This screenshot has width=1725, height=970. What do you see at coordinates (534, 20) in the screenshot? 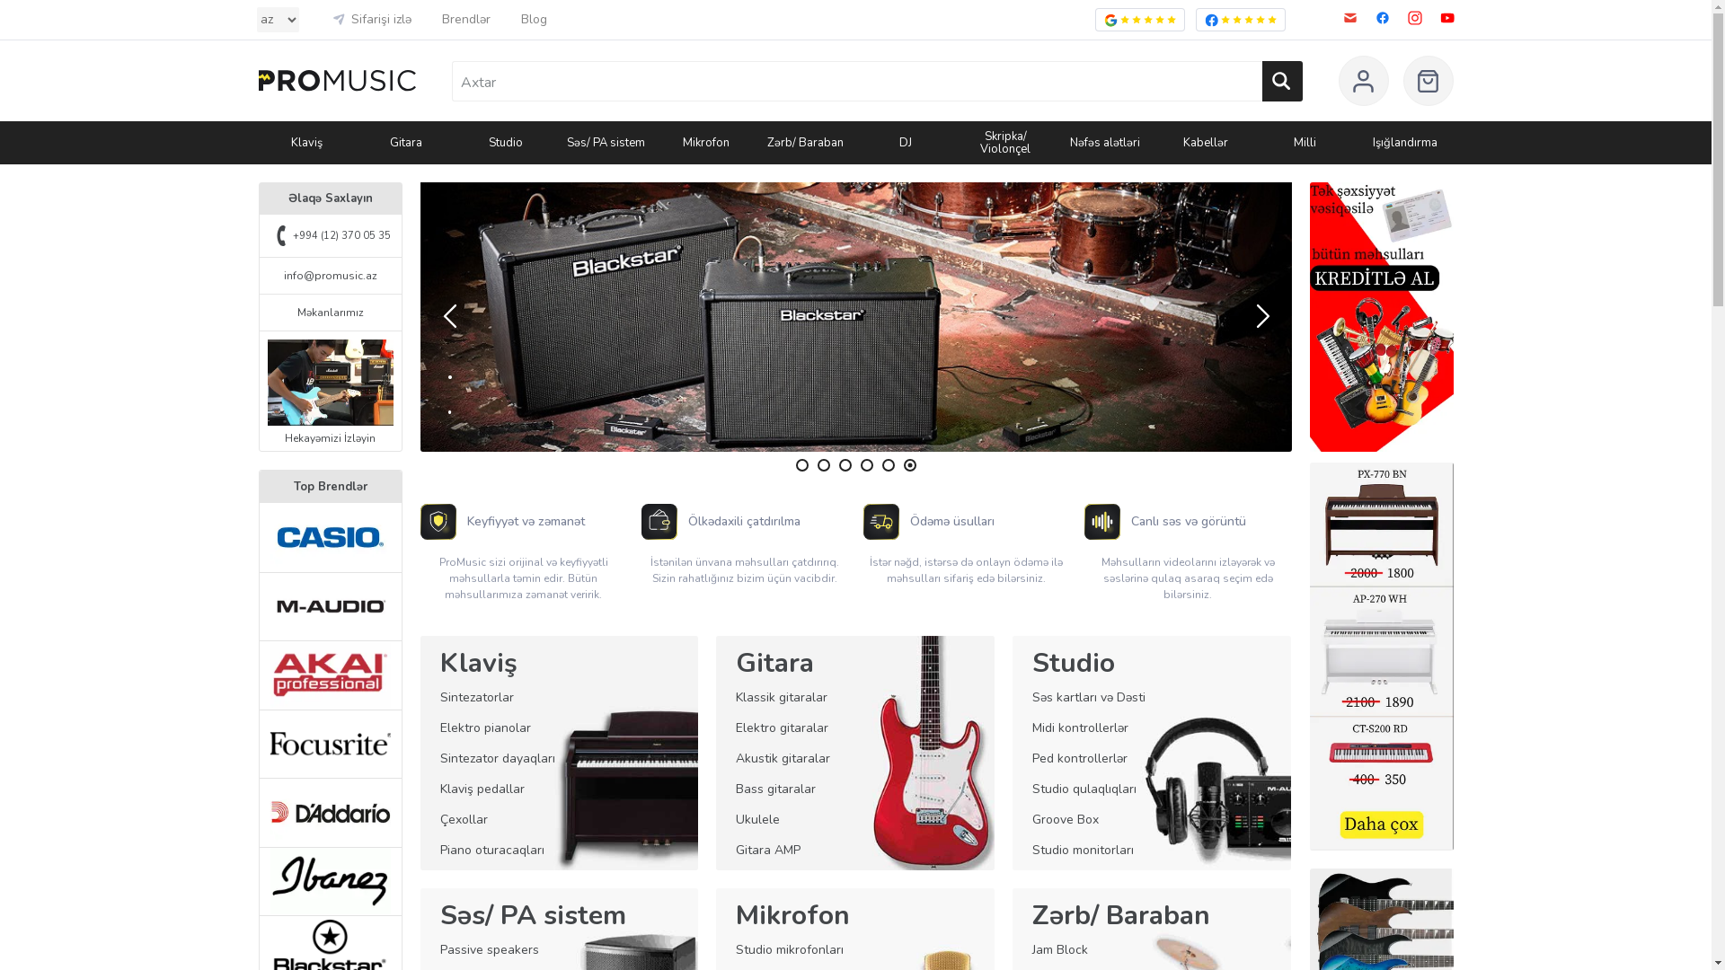
I see `Blog` at bounding box center [534, 20].